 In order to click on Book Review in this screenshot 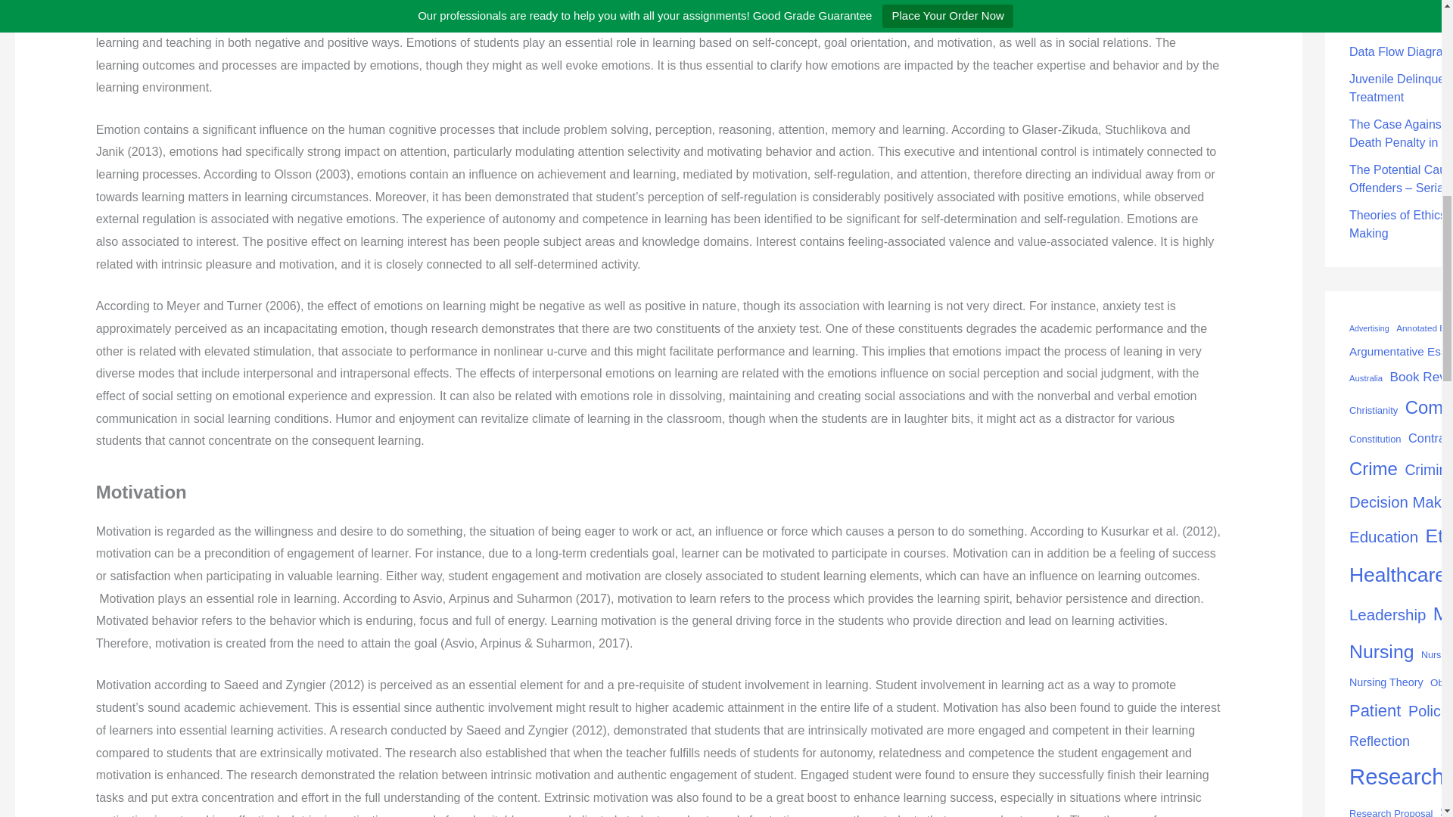, I will do `click(1421, 377)`.